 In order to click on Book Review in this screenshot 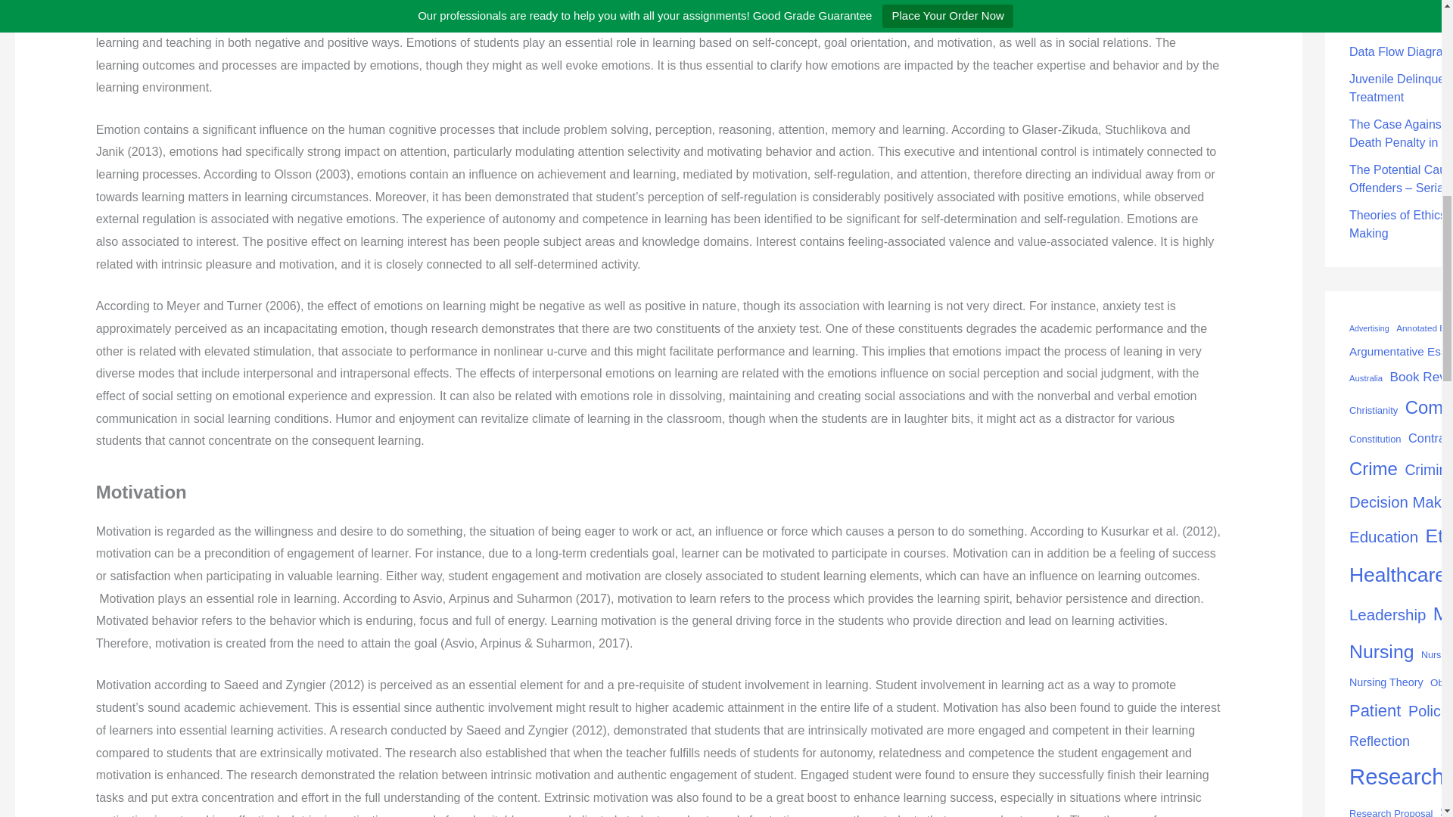, I will do `click(1421, 377)`.